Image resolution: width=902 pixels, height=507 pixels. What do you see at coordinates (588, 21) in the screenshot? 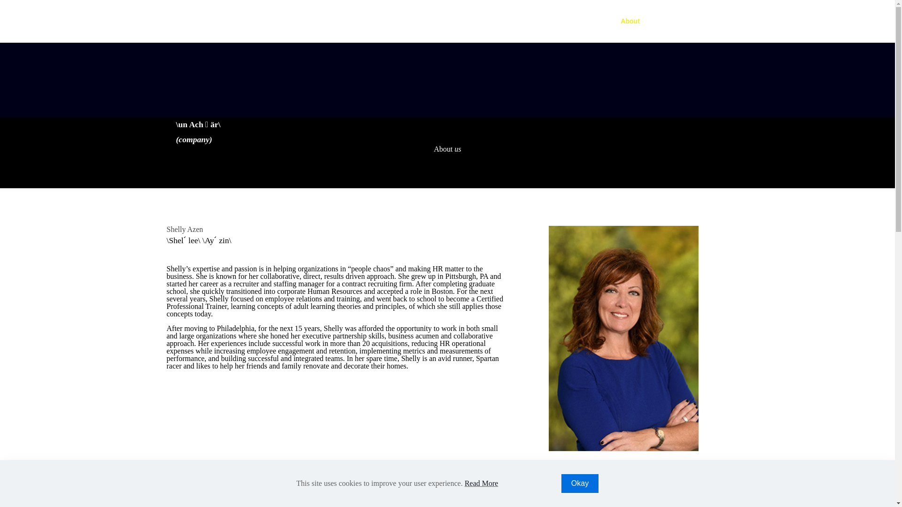
I see `Services` at bounding box center [588, 21].